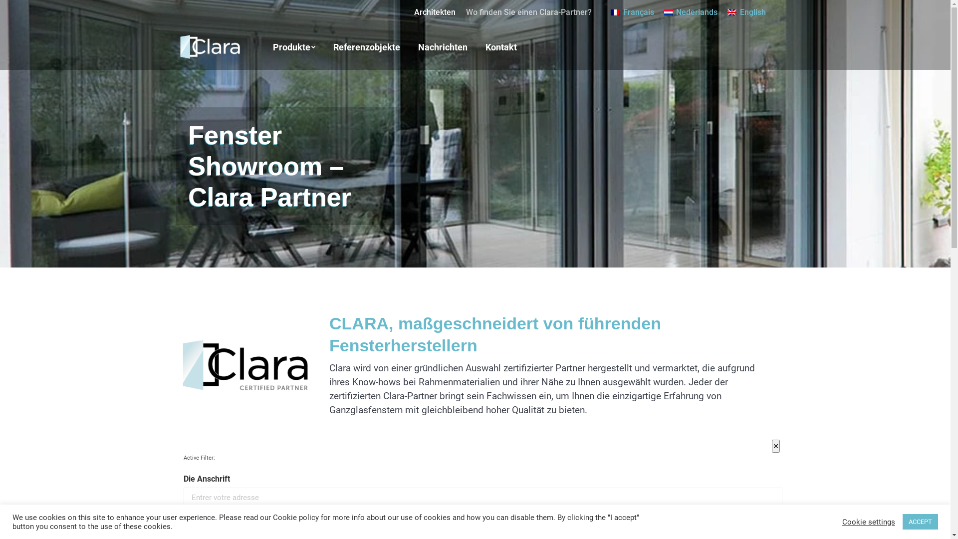  I want to click on Architekten, so click(435, 12).